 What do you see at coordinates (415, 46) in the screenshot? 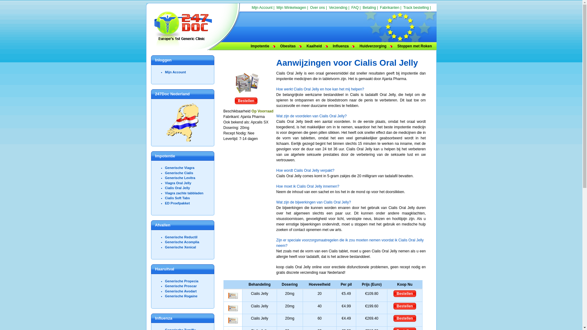
I see `Stoppen met Roken` at bounding box center [415, 46].